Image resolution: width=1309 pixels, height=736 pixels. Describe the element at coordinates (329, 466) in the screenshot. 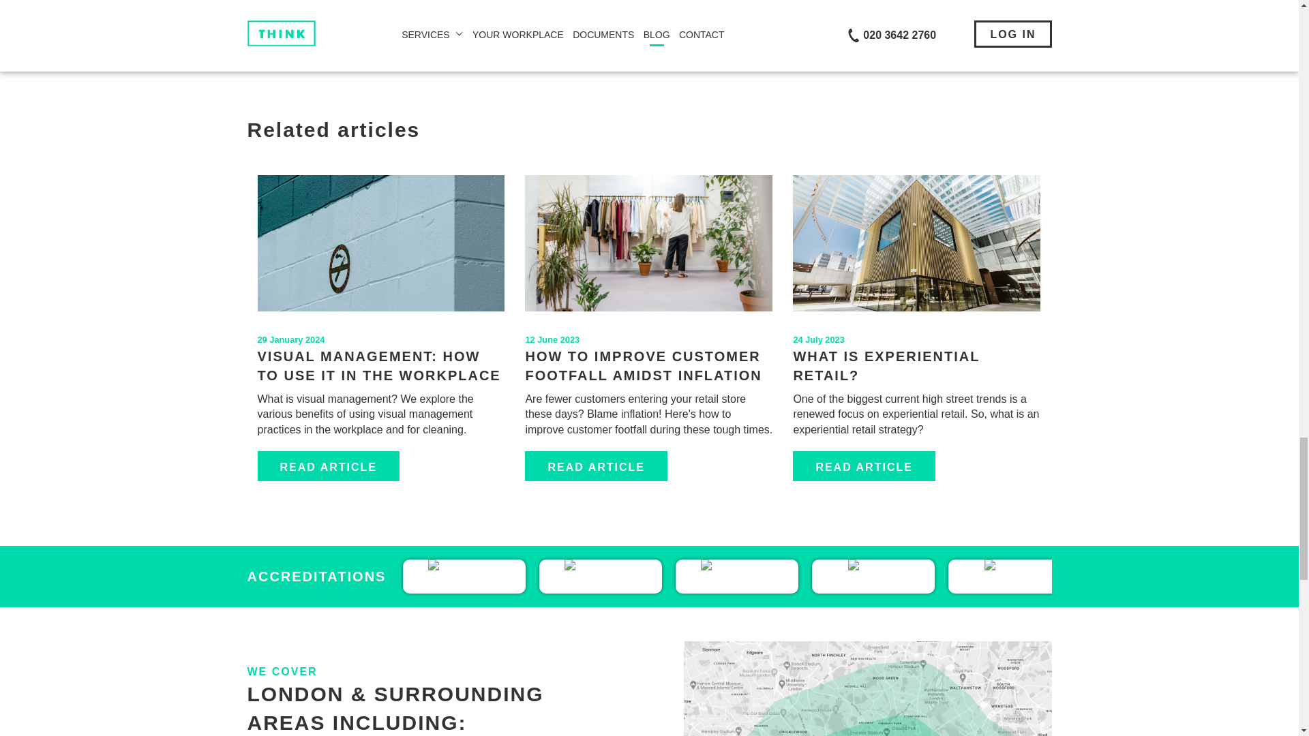

I see `READ ARTICLE` at that location.